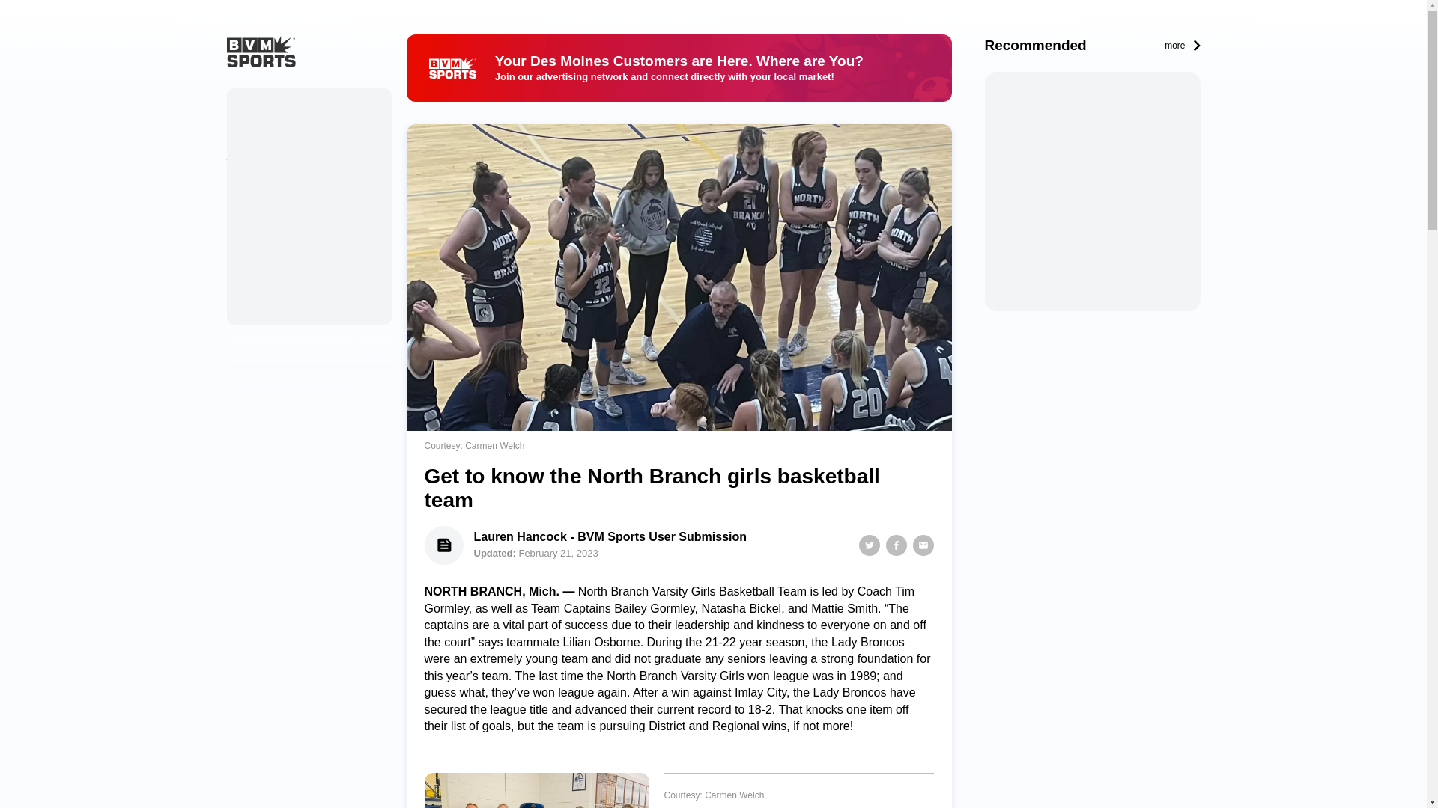 This screenshot has height=808, width=1438. I want to click on Home, so click(249, 102).